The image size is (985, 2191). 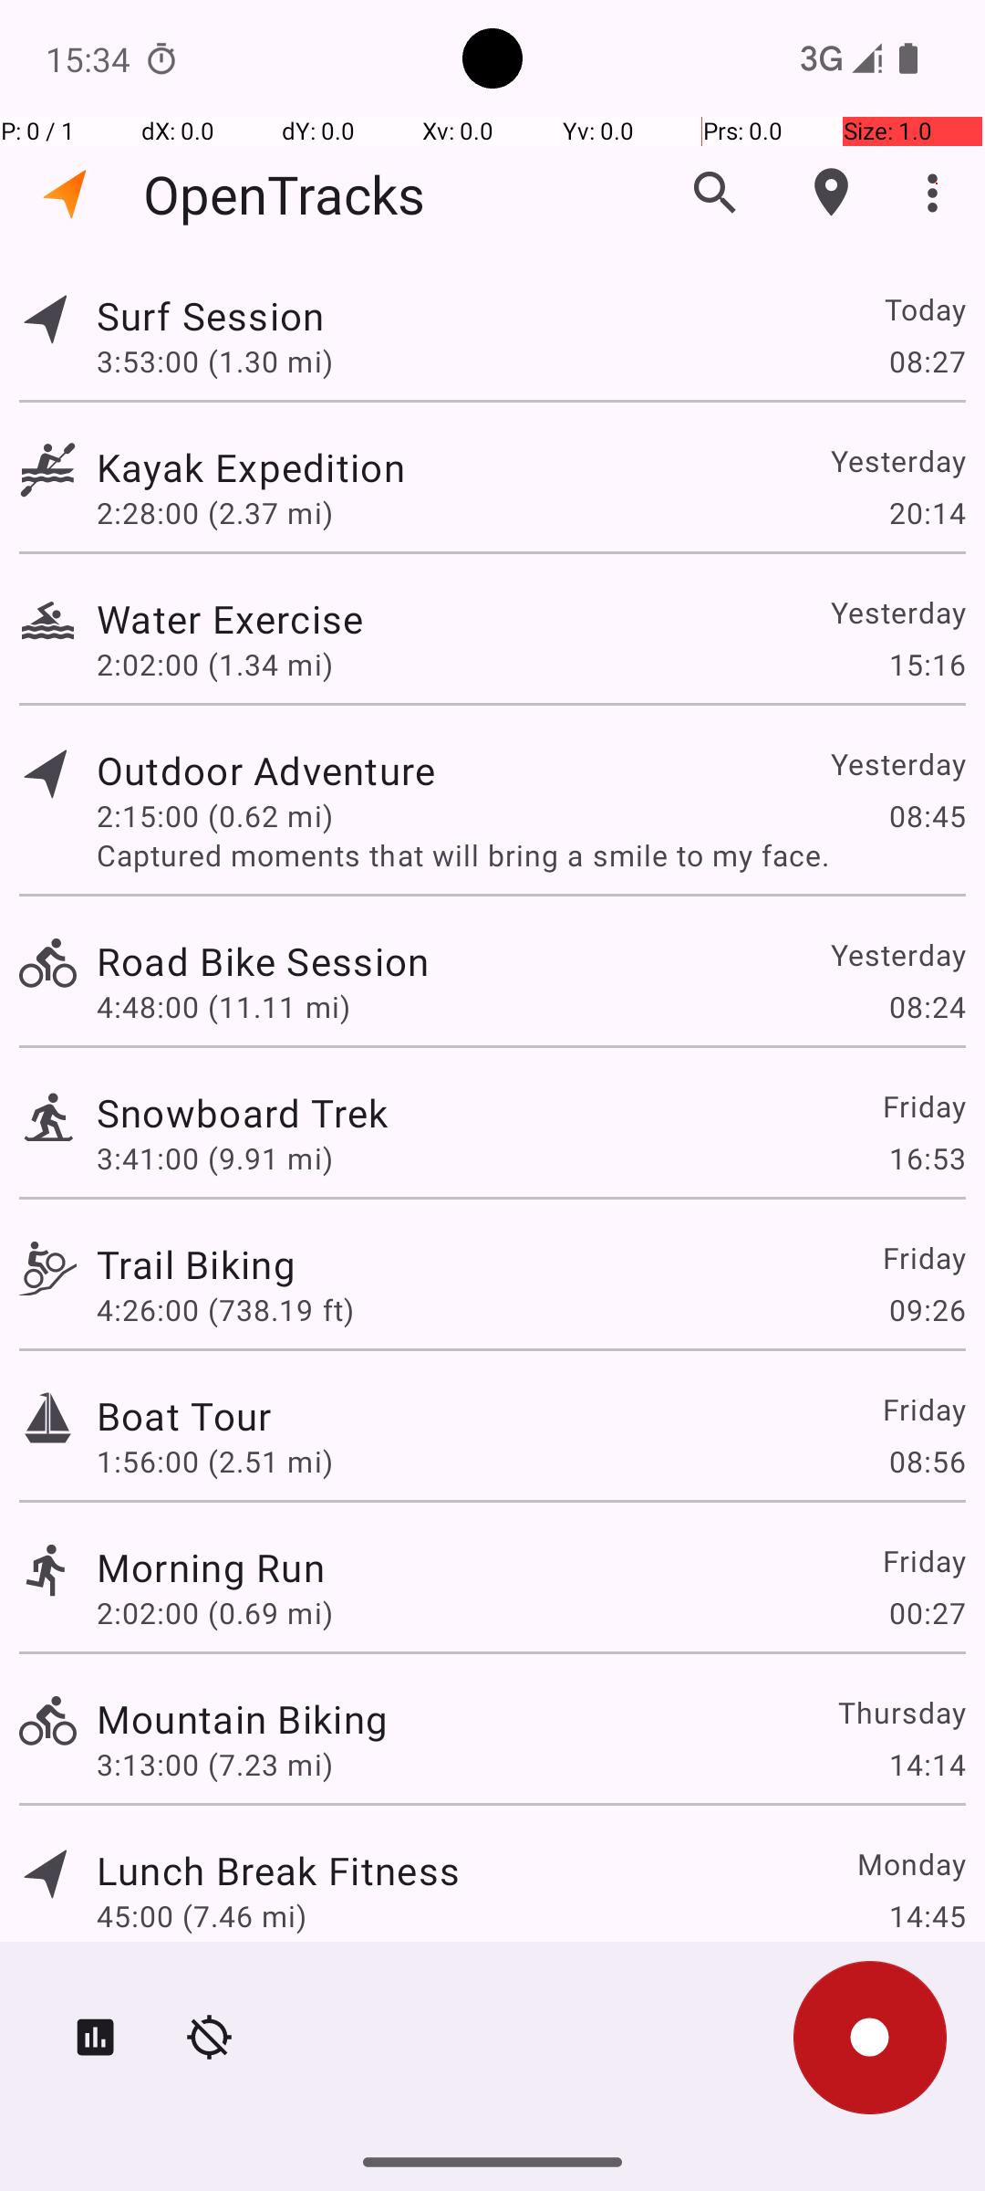 I want to click on 2:15:00 (0.62 mi), so click(x=215, y=816).